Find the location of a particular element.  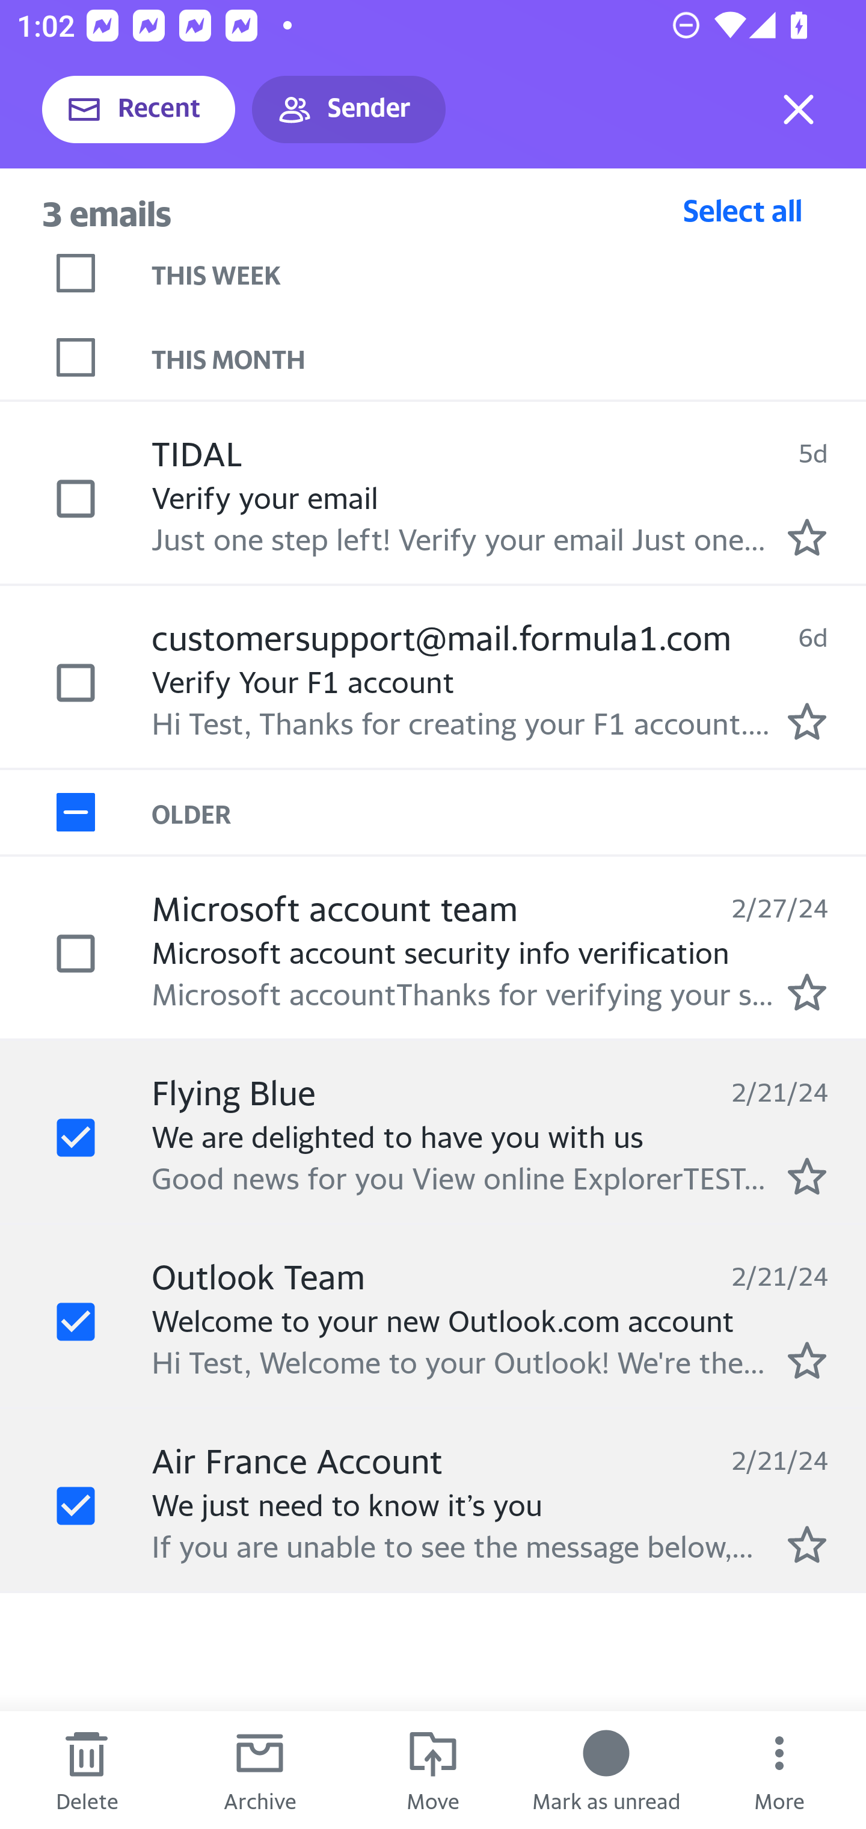

Mark as starred. is located at coordinates (807, 537).